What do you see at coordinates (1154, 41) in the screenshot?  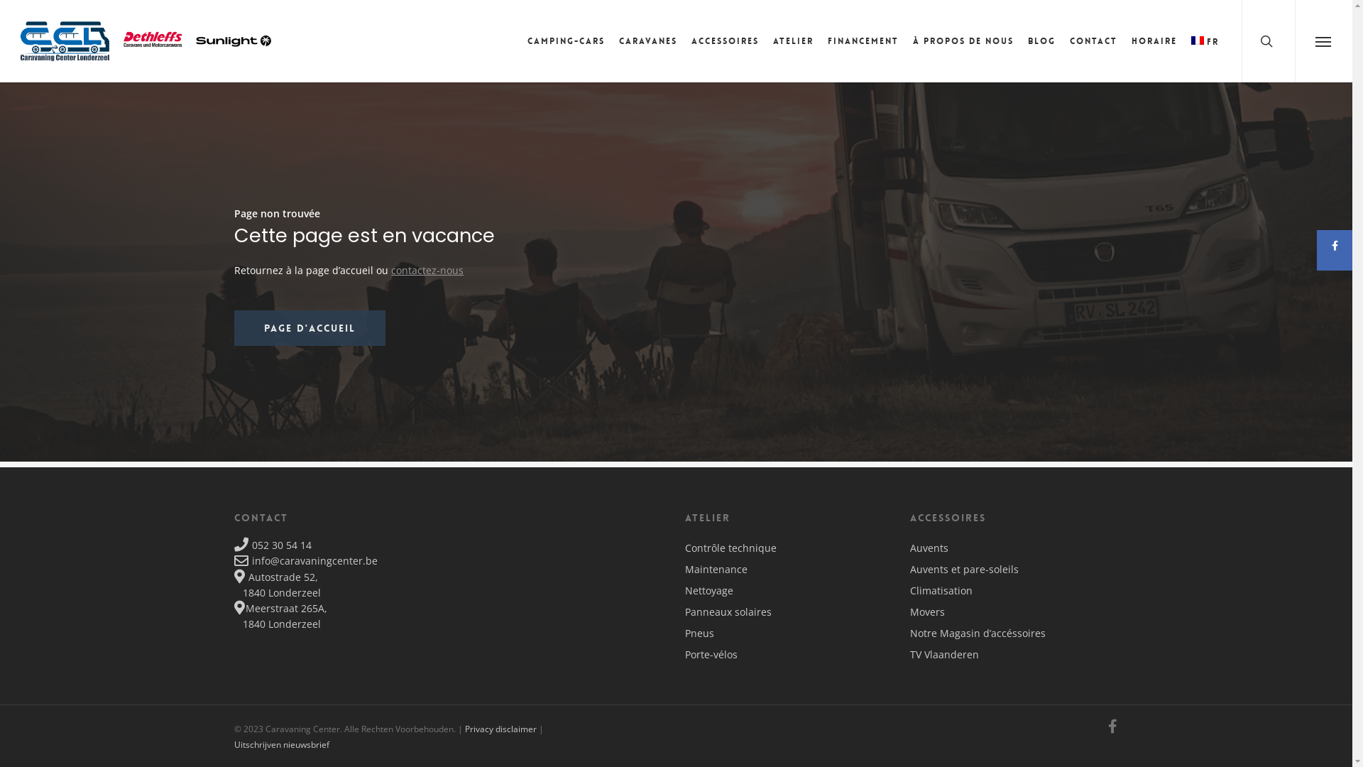 I see `Horaire` at bounding box center [1154, 41].